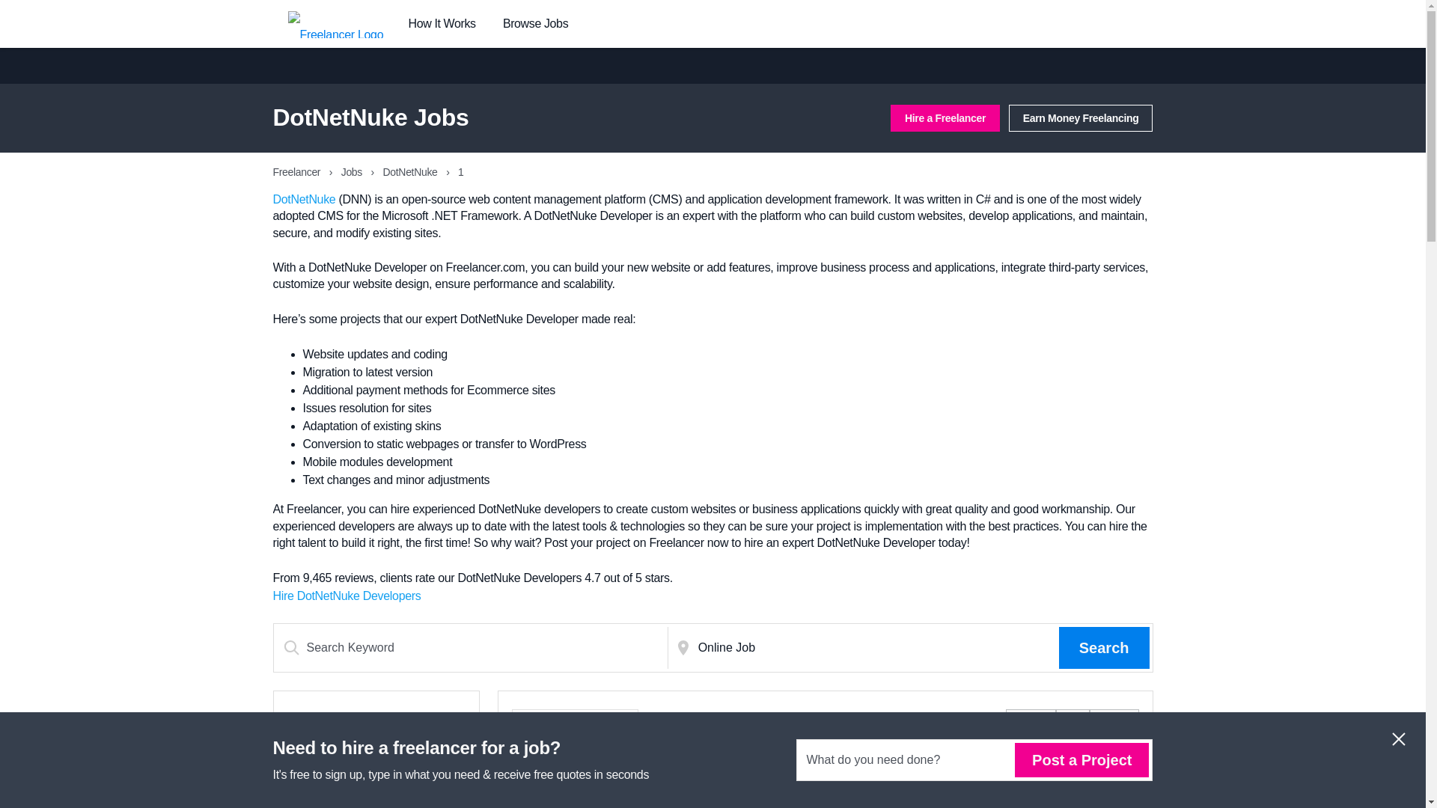 This screenshot has height=808, width=1437. Describe the element at coordinates (412, 172) in the screenshot. I see `DotNetNuke` at that location.